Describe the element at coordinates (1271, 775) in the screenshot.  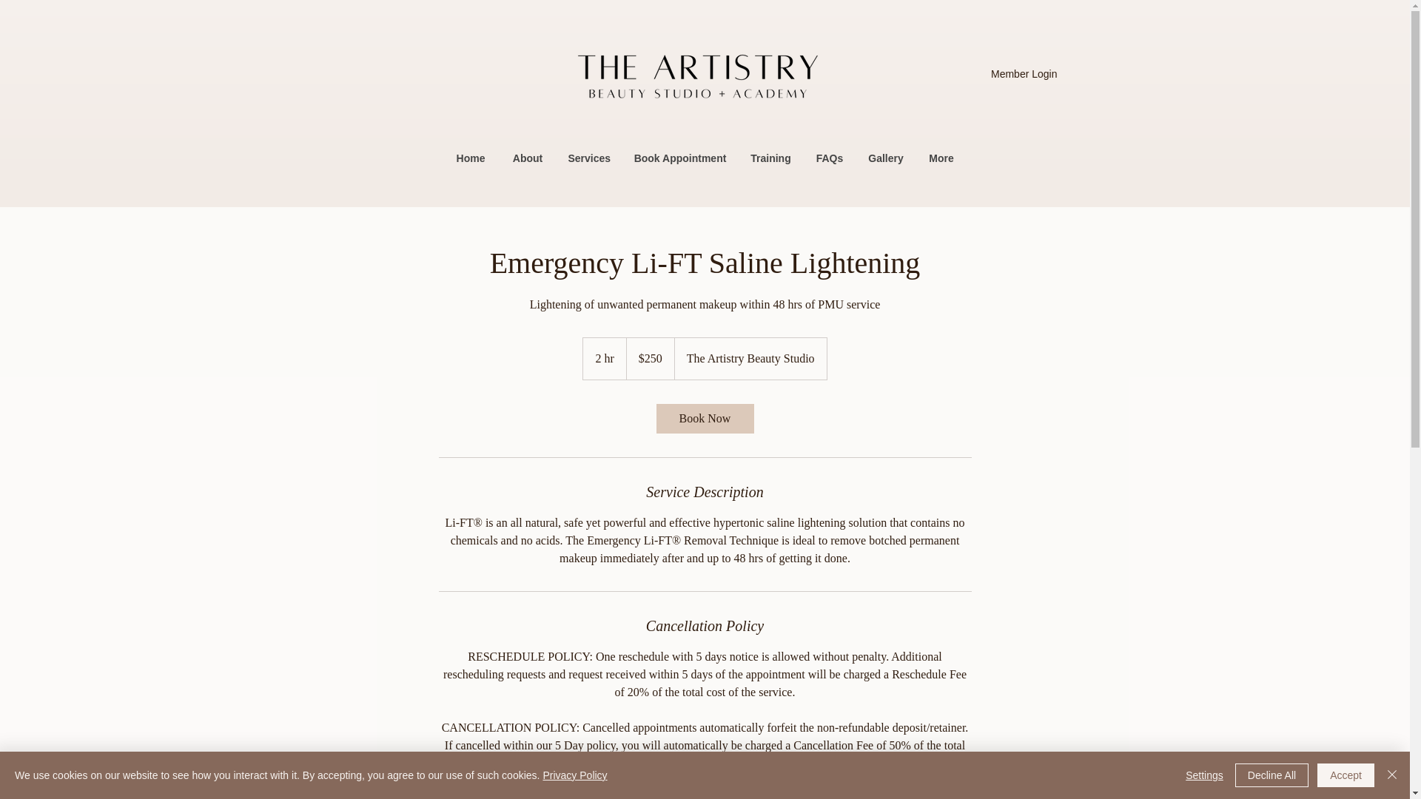
I see `Decline All` at that location.